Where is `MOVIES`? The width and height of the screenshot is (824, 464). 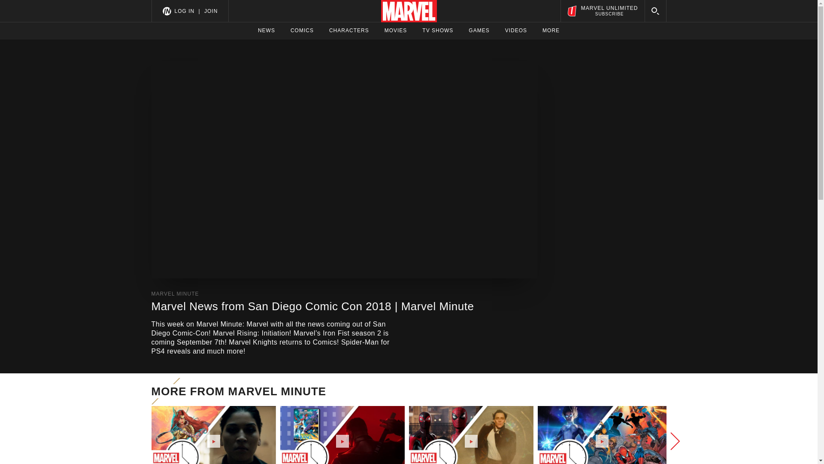 MOVIES is located at coordinates (396, 31).